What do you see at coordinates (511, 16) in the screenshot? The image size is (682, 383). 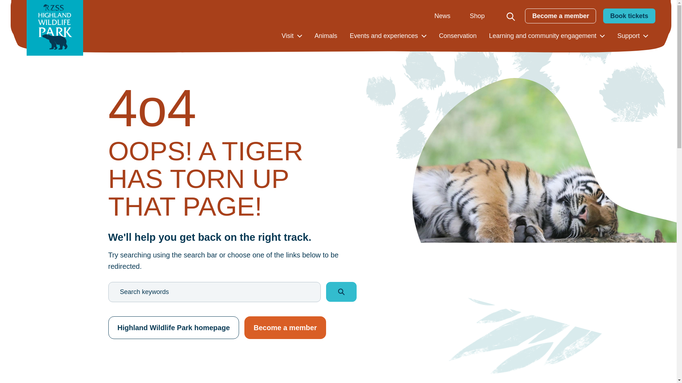 I see `Site Search` at bounding box center [511, 16].